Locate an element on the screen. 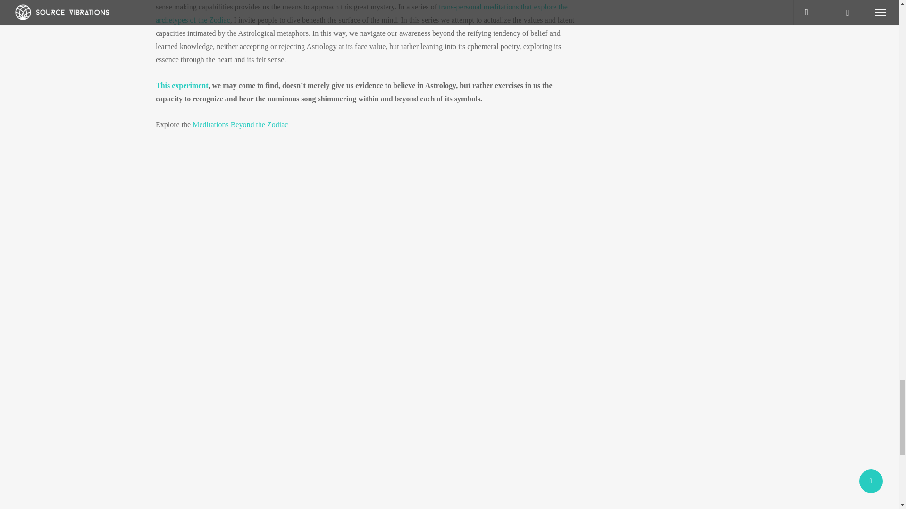 Image resolution: width=906 pixels, height=509 pixels. This experiment is located at coordinates (182, 85).